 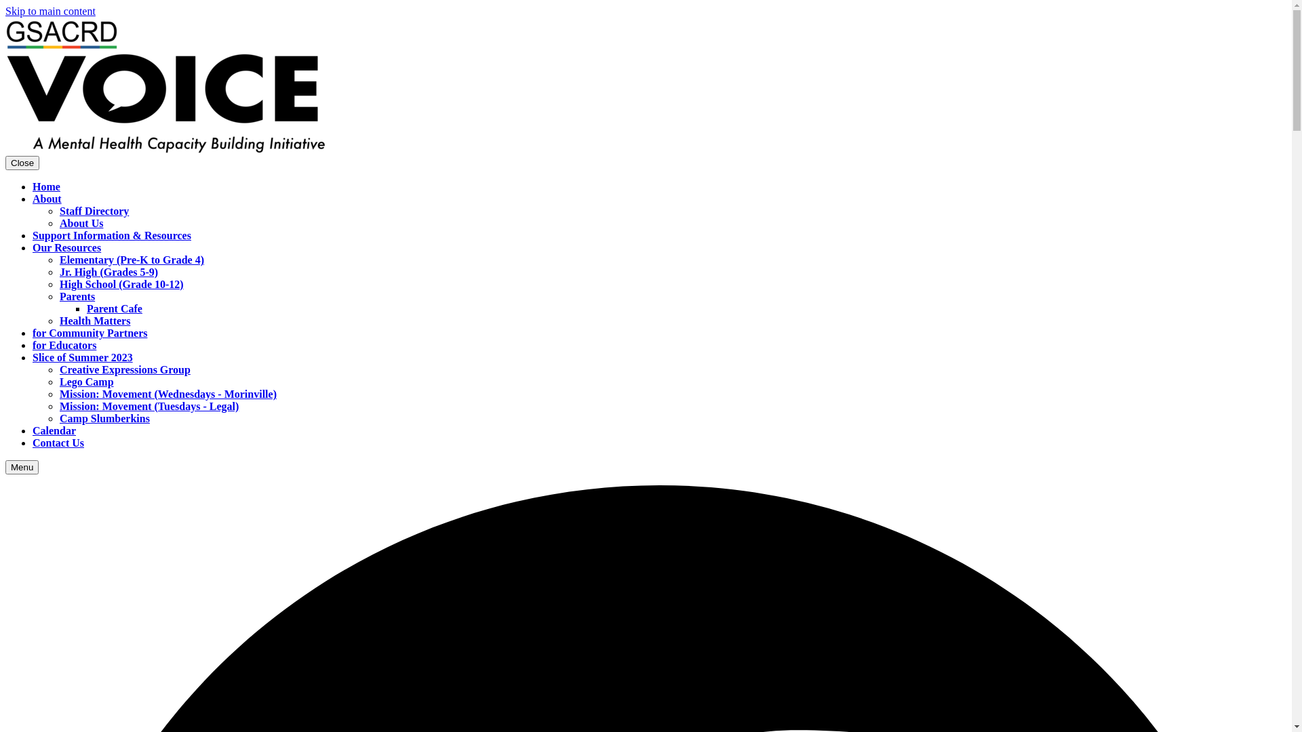 I want to click on home, so click(x=165, y=149).